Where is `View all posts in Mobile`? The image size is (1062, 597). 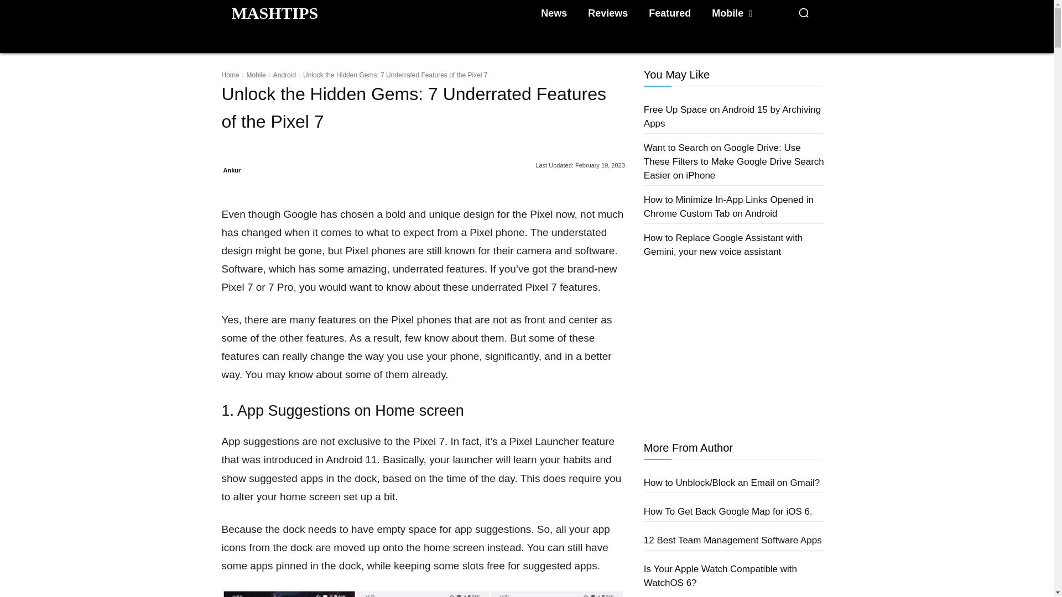 View all posts in Mobile is located at coordinates (256, 75).